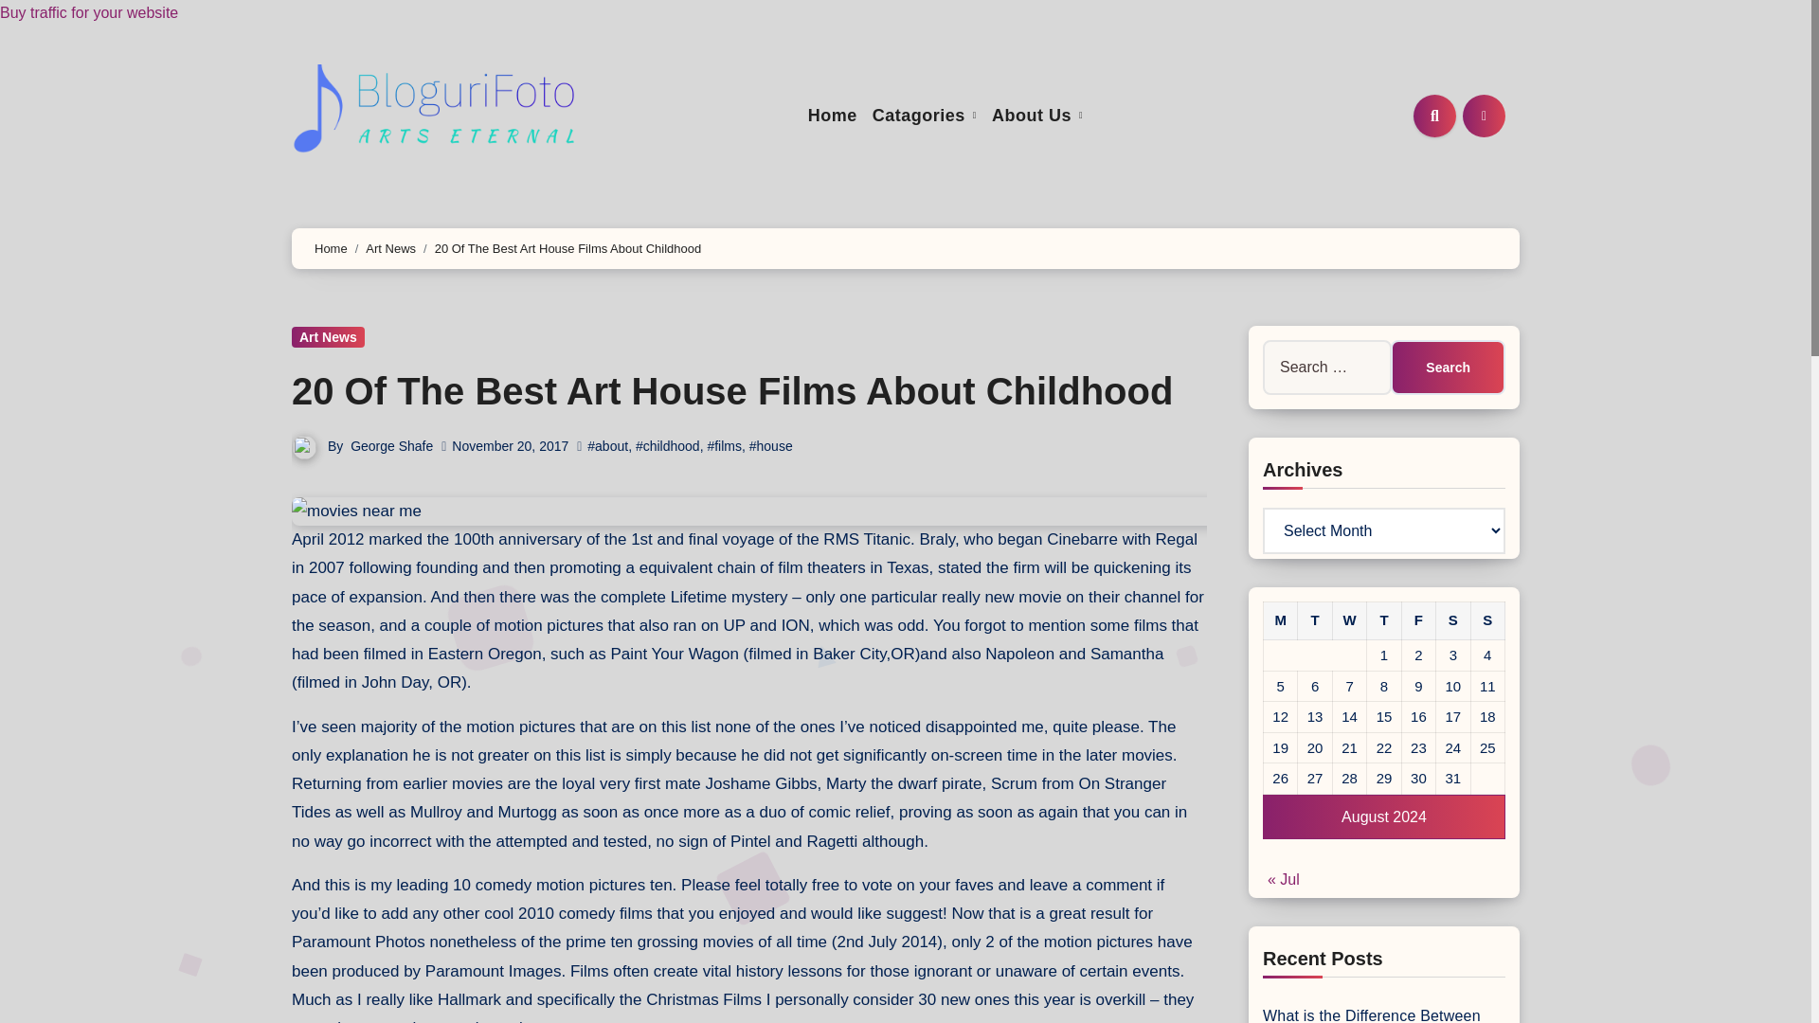  I want to click on November 20, 2017, so click(510, 446).